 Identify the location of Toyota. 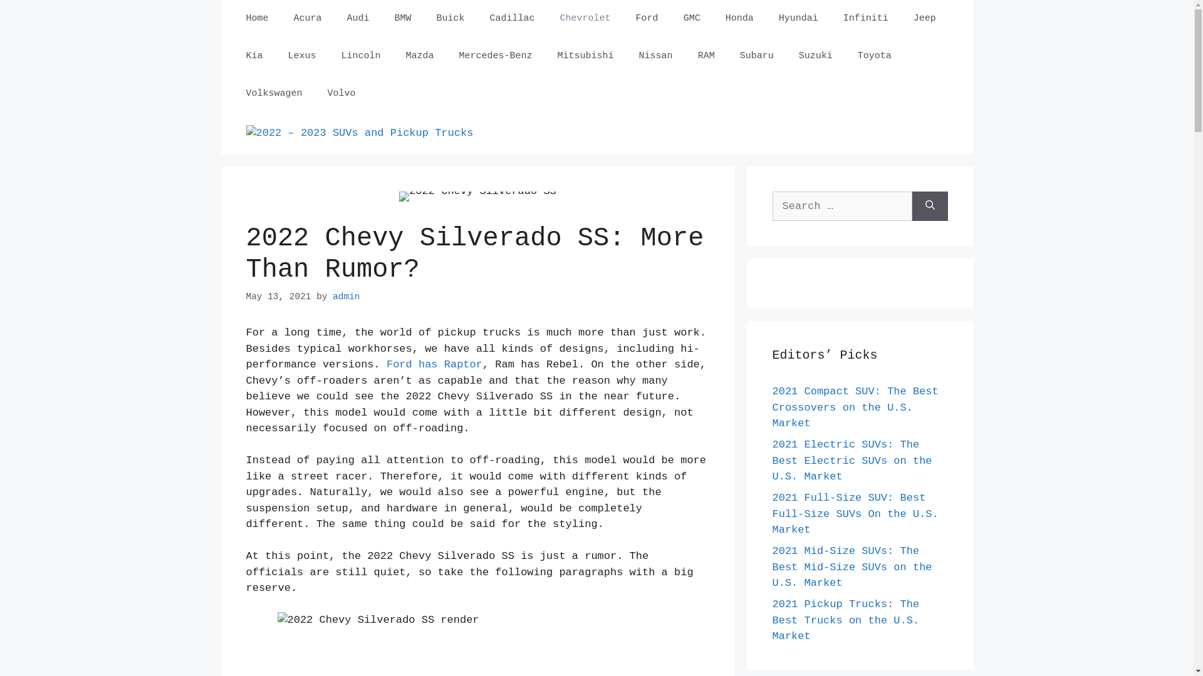
(875, 56).